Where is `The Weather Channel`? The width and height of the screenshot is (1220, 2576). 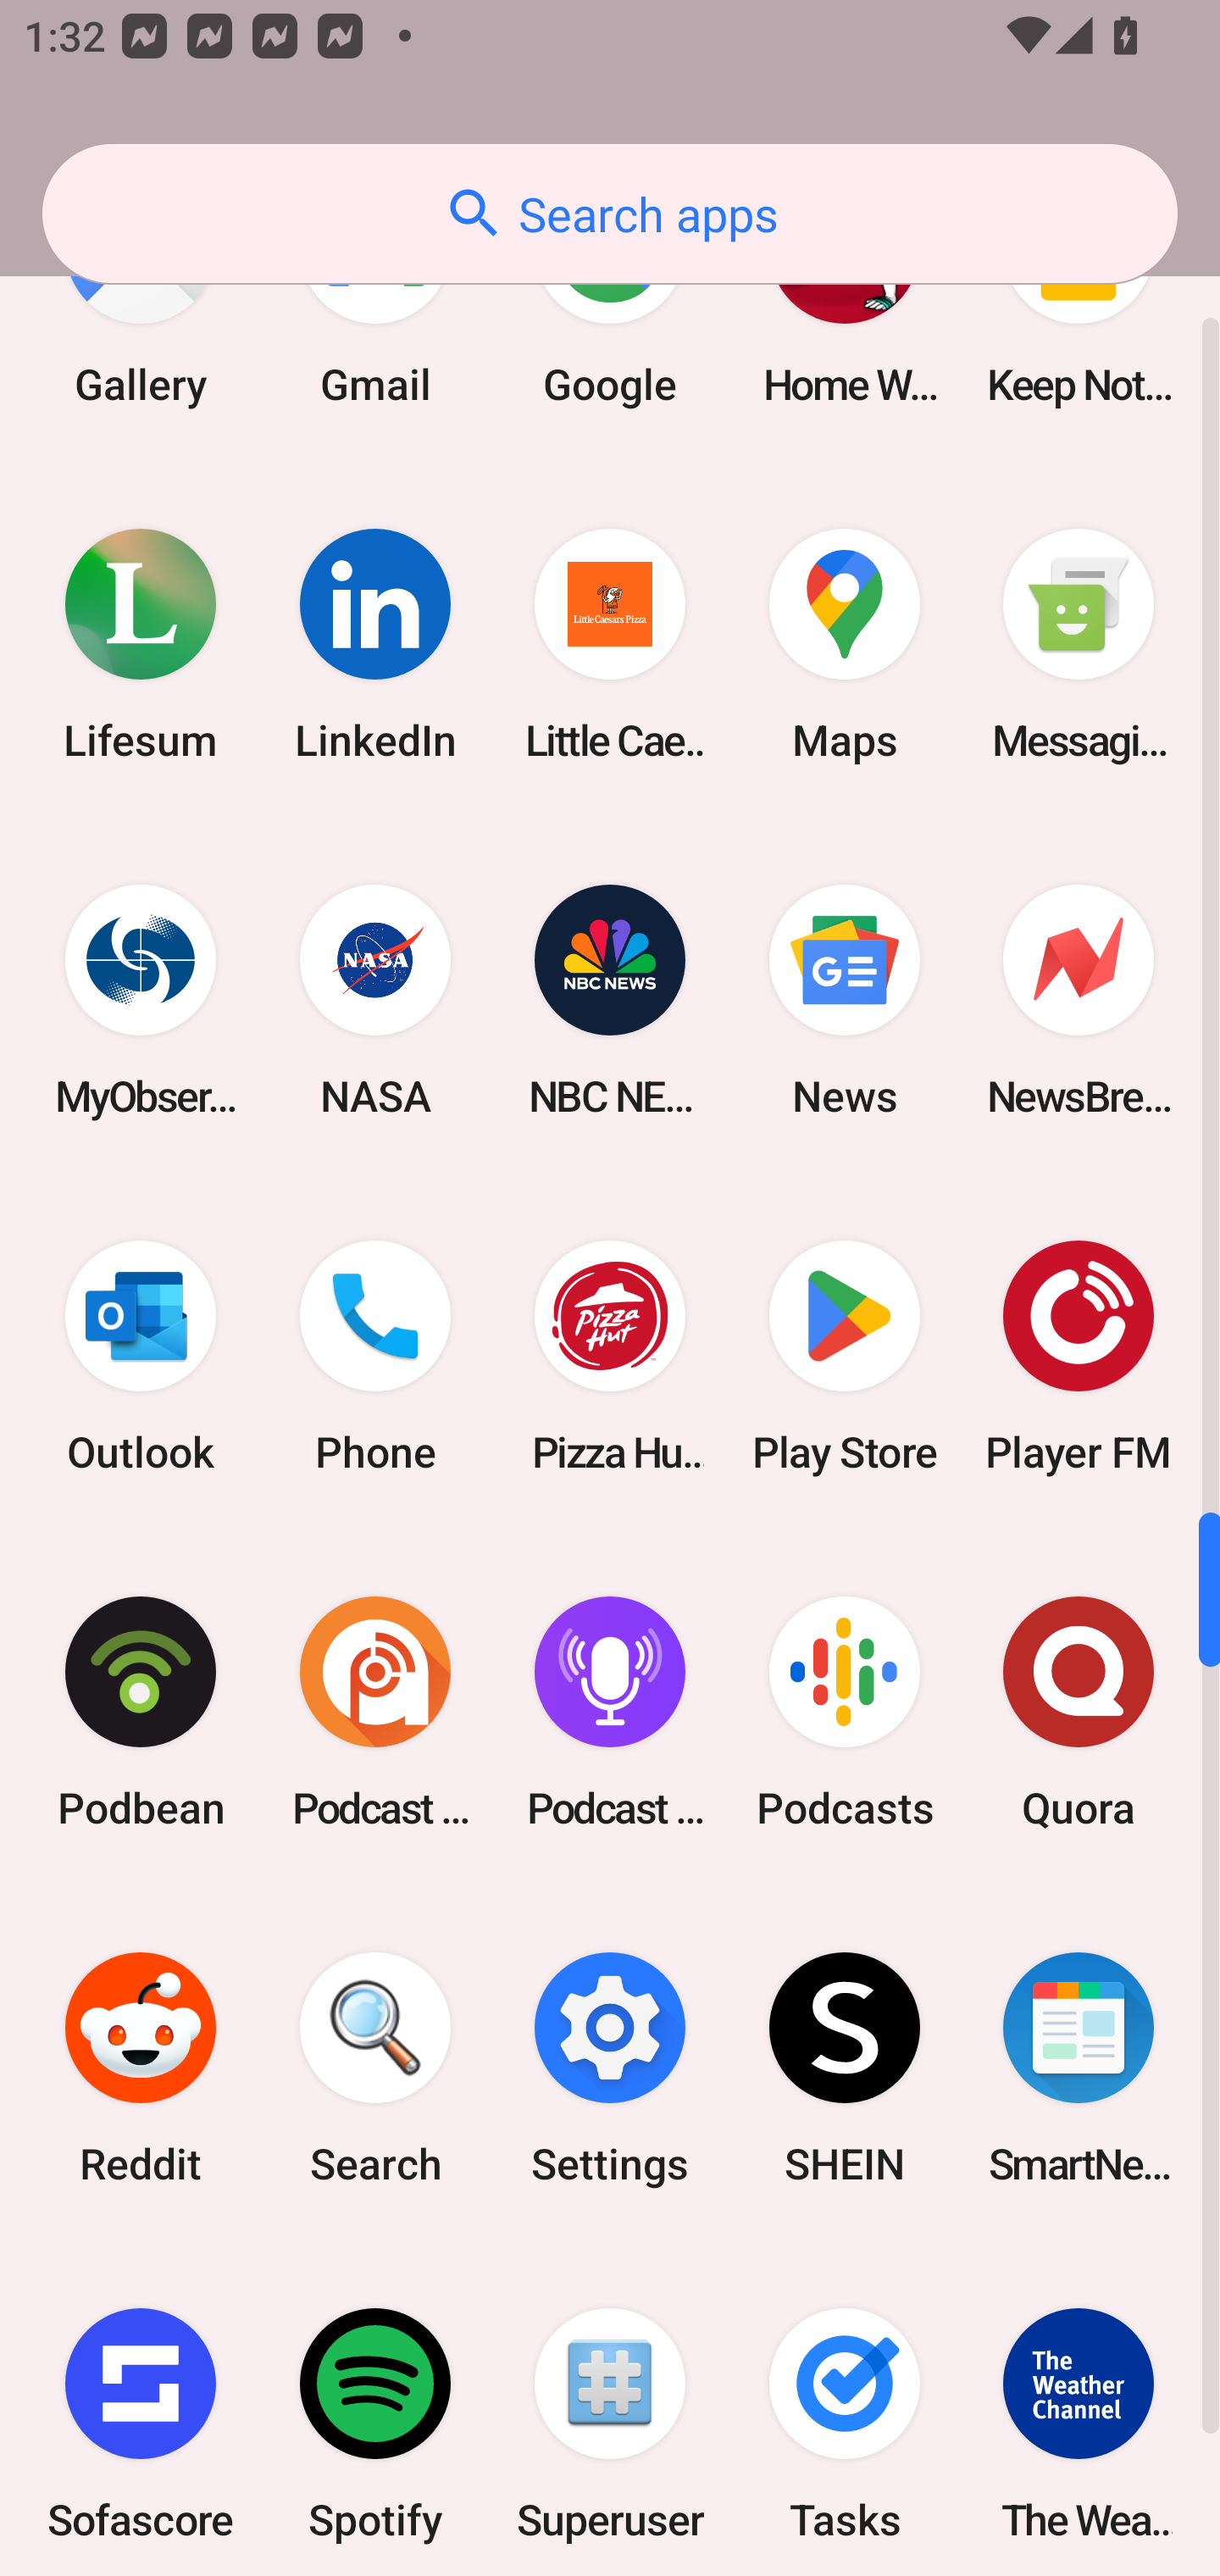 The Weather Channel is located at coordinates (1079, 2411).